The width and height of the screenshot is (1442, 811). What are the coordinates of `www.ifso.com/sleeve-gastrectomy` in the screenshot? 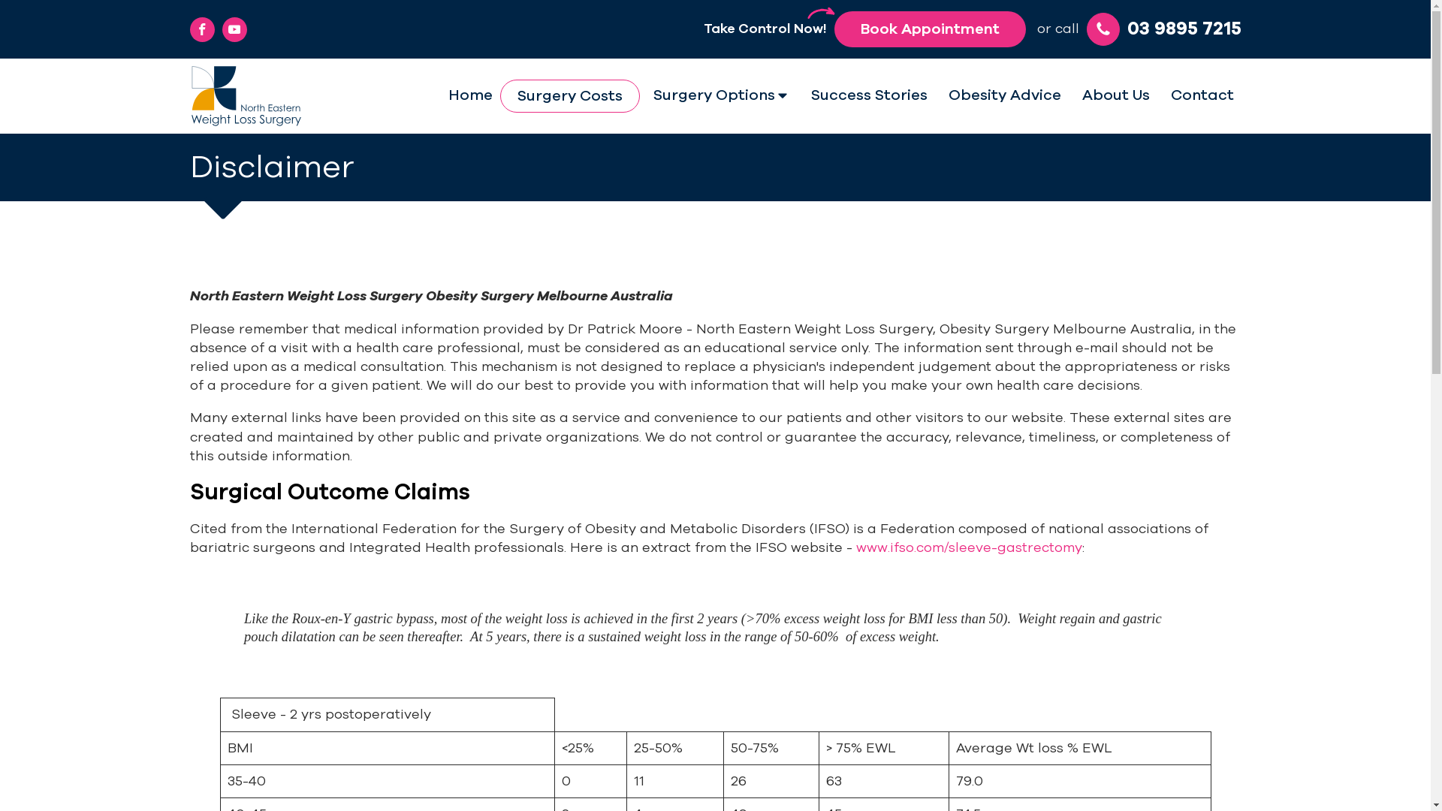 It's located at (969, 547).